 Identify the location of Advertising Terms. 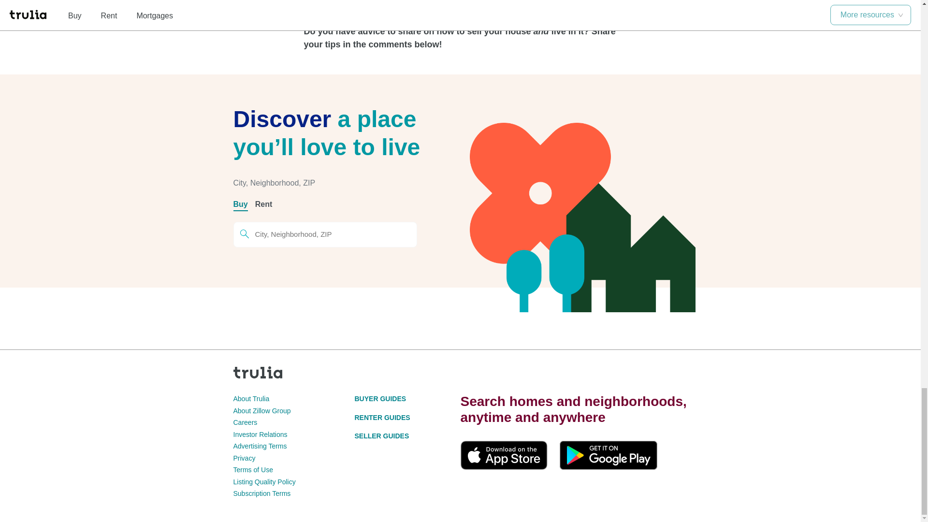
(260, 446).